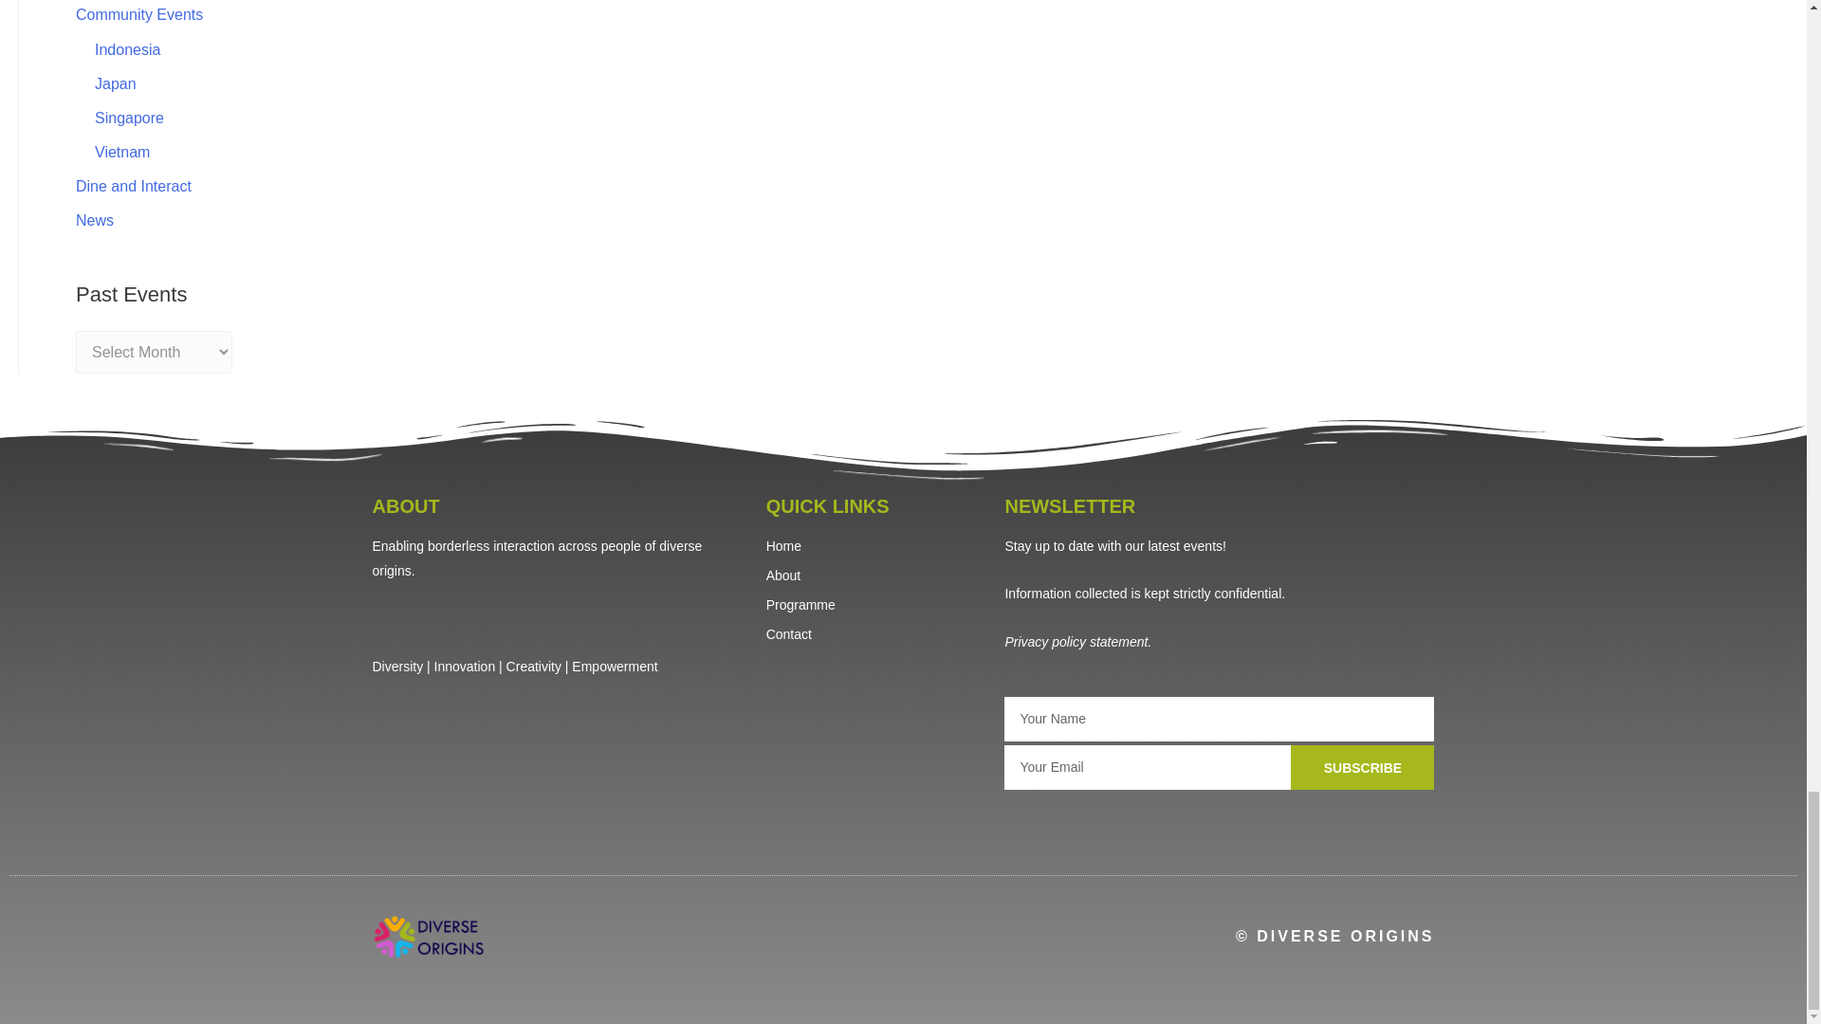 The height and width of the screenshot is (1024, 1821). Describe the element at coordinates (116, 83) in the screenshot. I see `Japan` at that location.